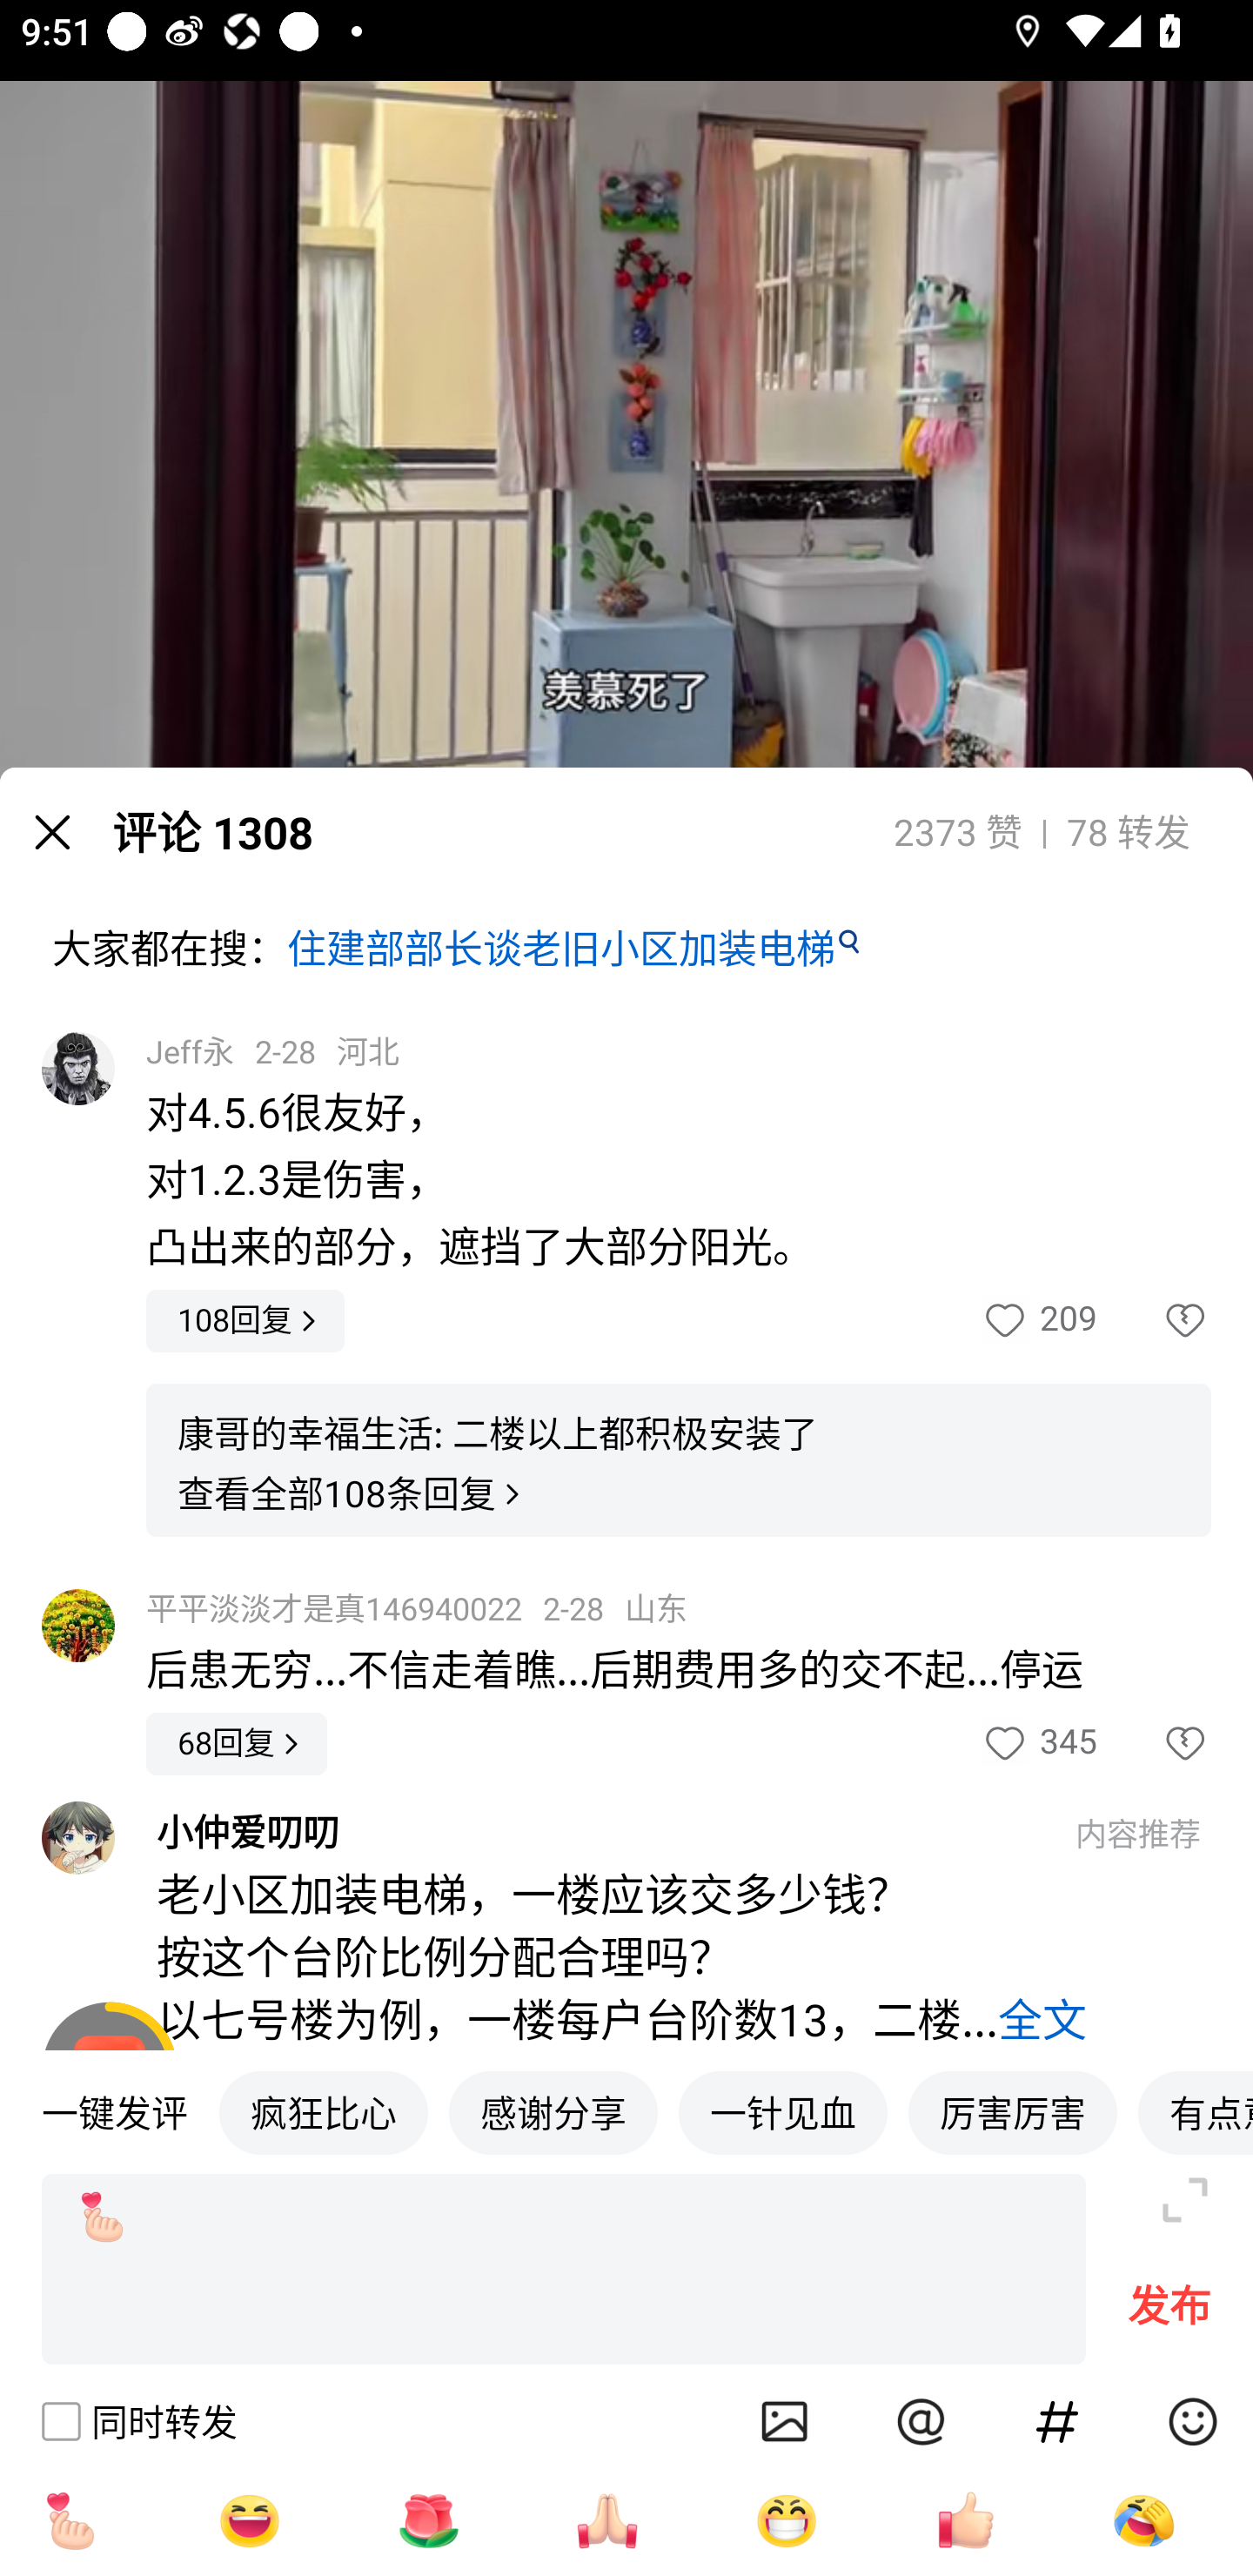  Describe the element at coordinates (1185, 2200) in the screenshot. I see `全屏编辑` at that location.